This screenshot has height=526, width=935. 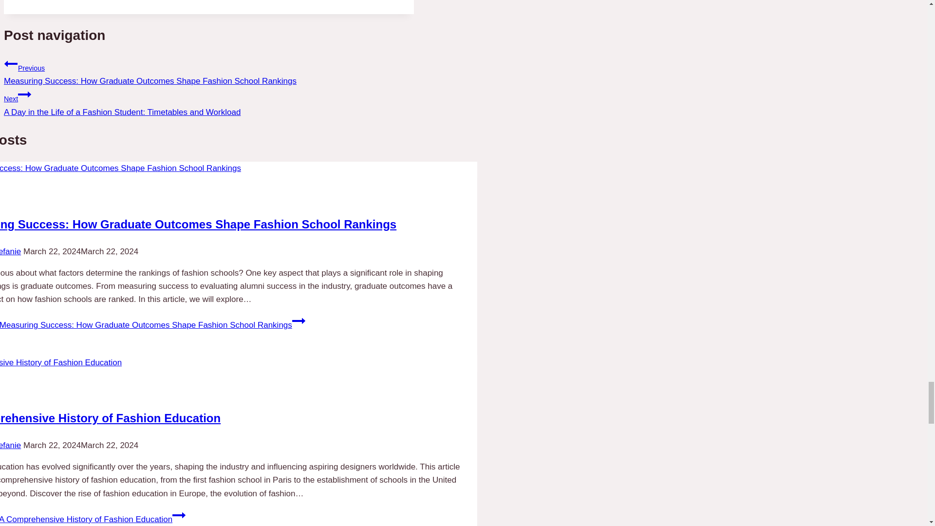 I want to click on Continue, so click(x=299, y=320).